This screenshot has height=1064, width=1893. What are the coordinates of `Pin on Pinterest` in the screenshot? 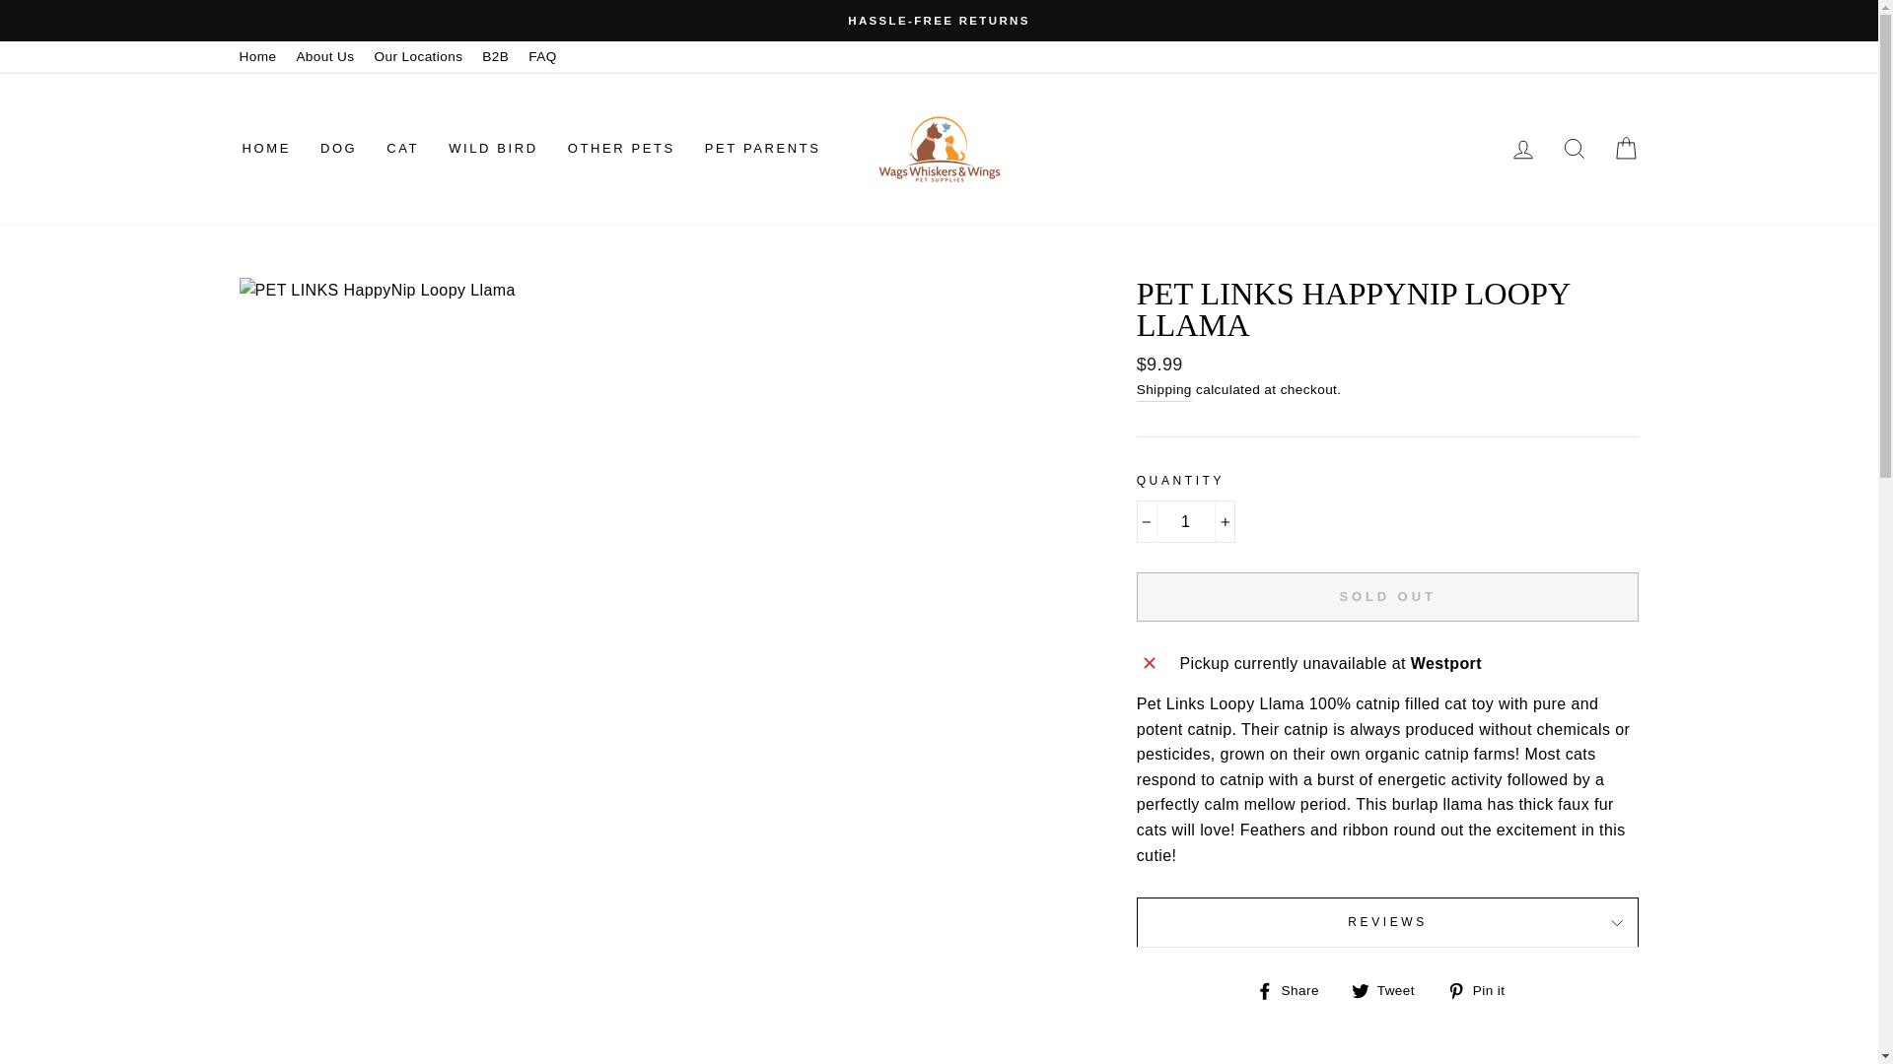 It's located at (1483, 990).